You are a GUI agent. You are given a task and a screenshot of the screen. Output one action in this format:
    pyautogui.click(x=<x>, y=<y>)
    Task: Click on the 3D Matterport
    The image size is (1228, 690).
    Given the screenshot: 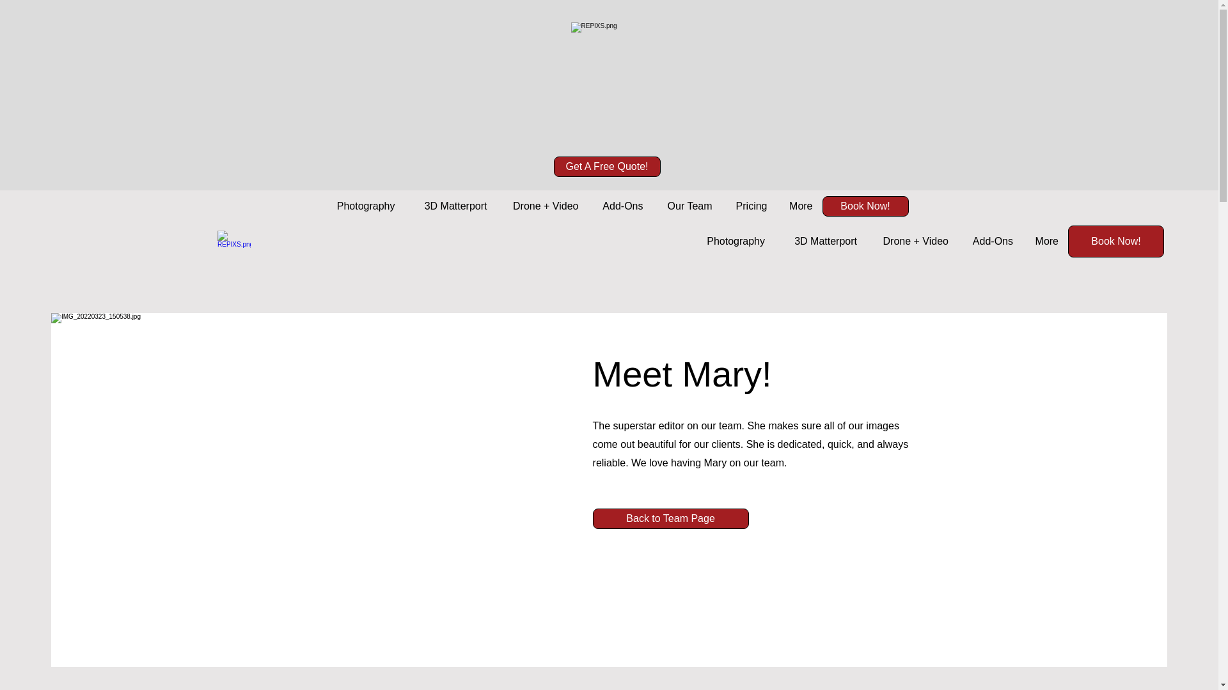 What is the action you would take?
    pyautogui.click(x=450, y=206)
    